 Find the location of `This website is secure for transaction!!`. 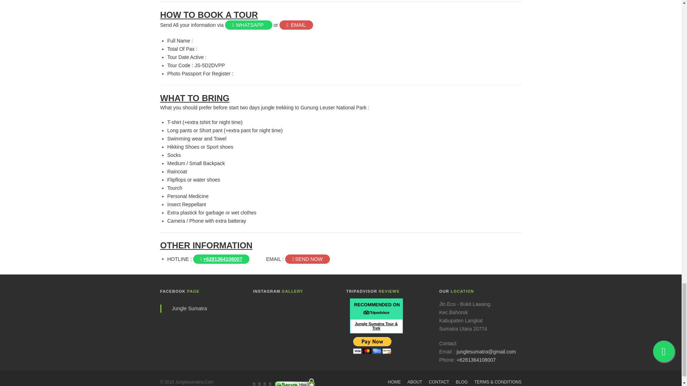

This website is secure for transaction!! is located at coordinates (294, 380).